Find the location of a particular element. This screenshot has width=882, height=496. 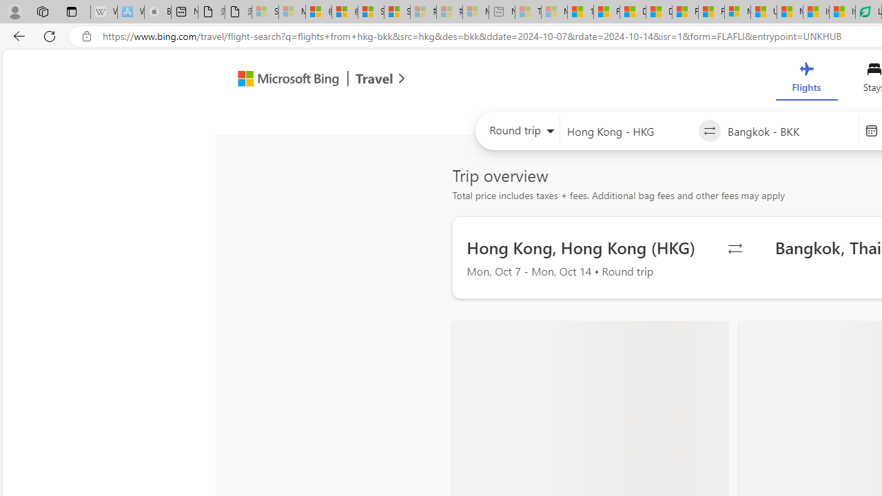

Class: msft-bing-logo msft-bing-logo-desktop is located at coordinates (285, 79).